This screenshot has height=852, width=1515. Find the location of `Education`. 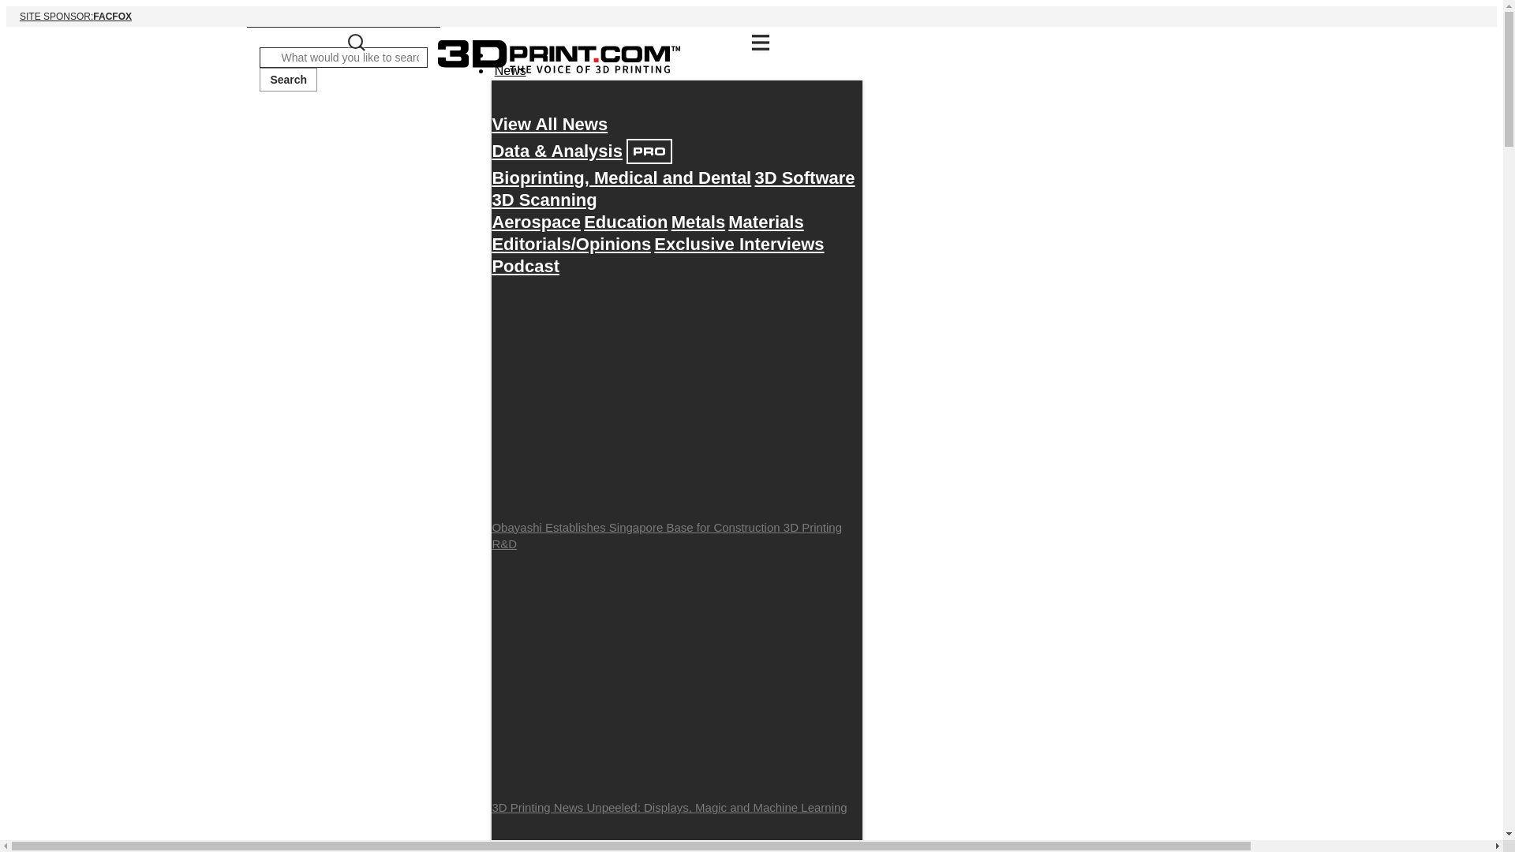

Education is located at coordinates (625, 222).